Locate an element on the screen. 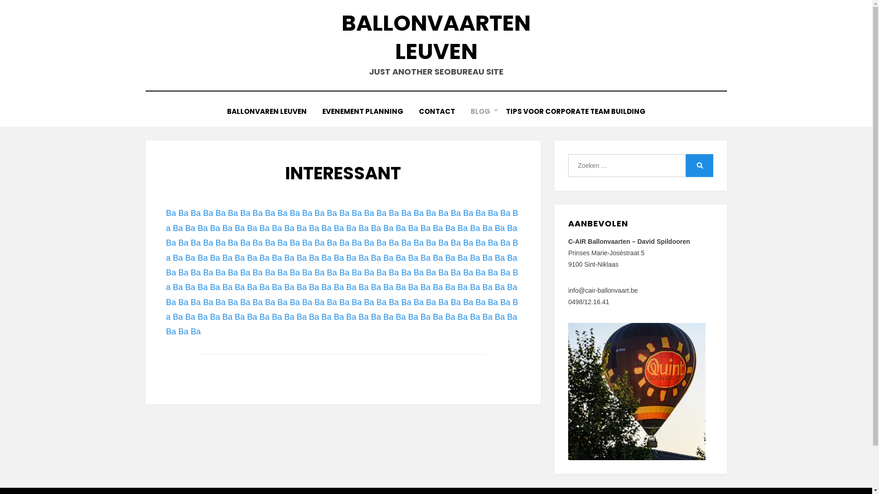  Ba is located at coordinates (270, 213).